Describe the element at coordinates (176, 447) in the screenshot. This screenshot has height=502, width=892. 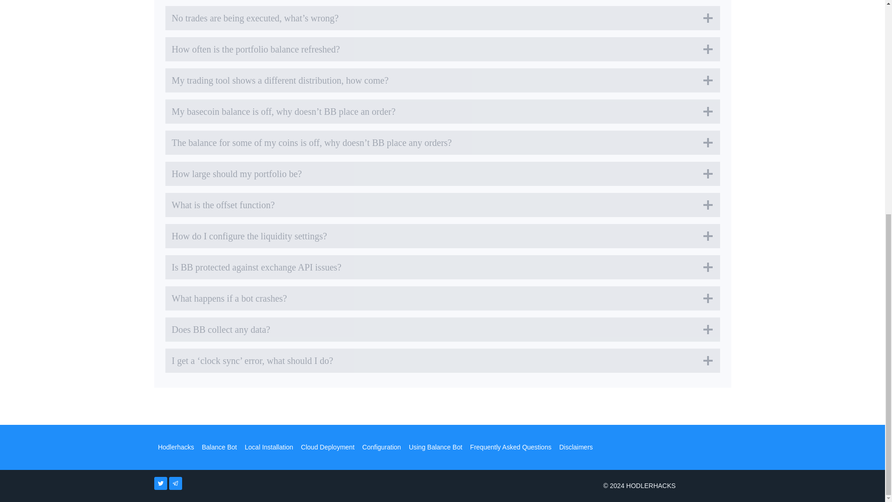
I see `Hodlerhacks` at that location.